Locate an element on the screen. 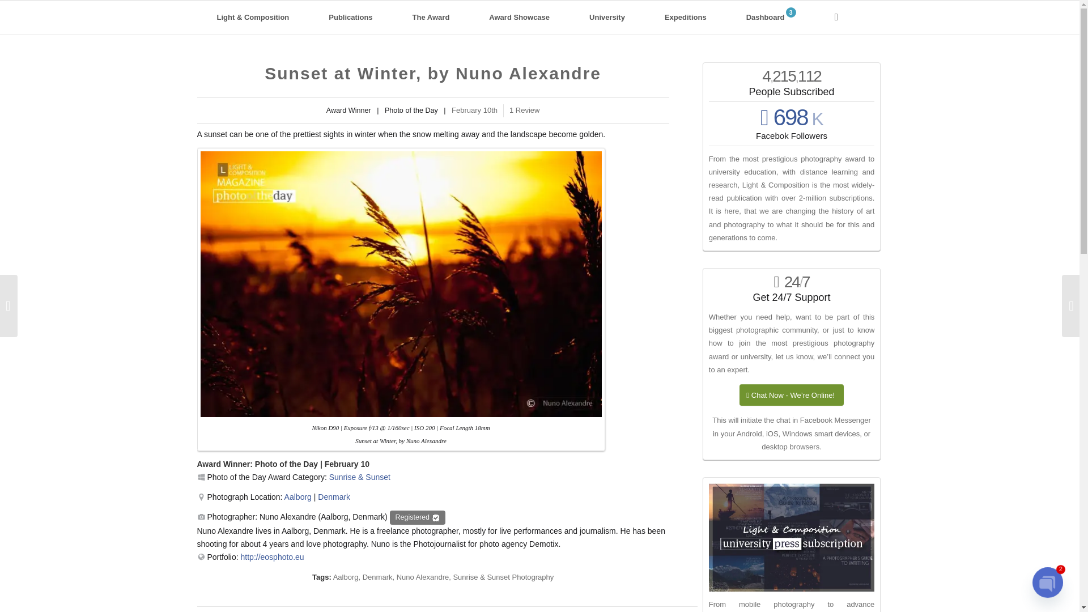 The image size is (1088, 612). Dashboard is located at coordinates (771, 17).